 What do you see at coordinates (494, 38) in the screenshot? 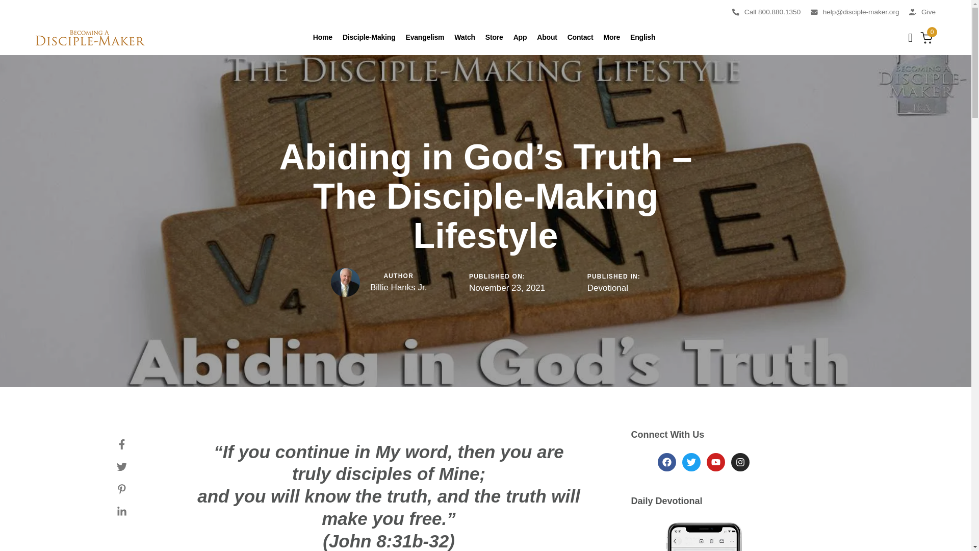
I see `Store` at bounding box center [494, 38].